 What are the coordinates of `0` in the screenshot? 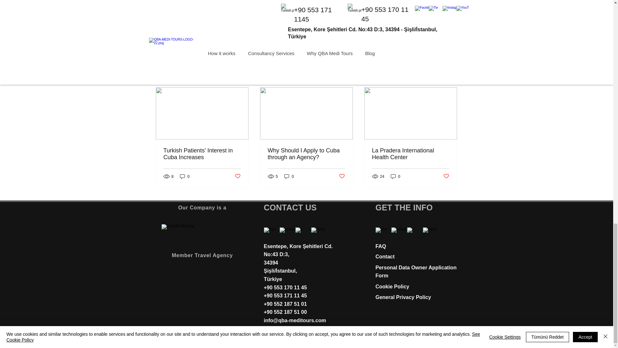 It's located at (289, 176).